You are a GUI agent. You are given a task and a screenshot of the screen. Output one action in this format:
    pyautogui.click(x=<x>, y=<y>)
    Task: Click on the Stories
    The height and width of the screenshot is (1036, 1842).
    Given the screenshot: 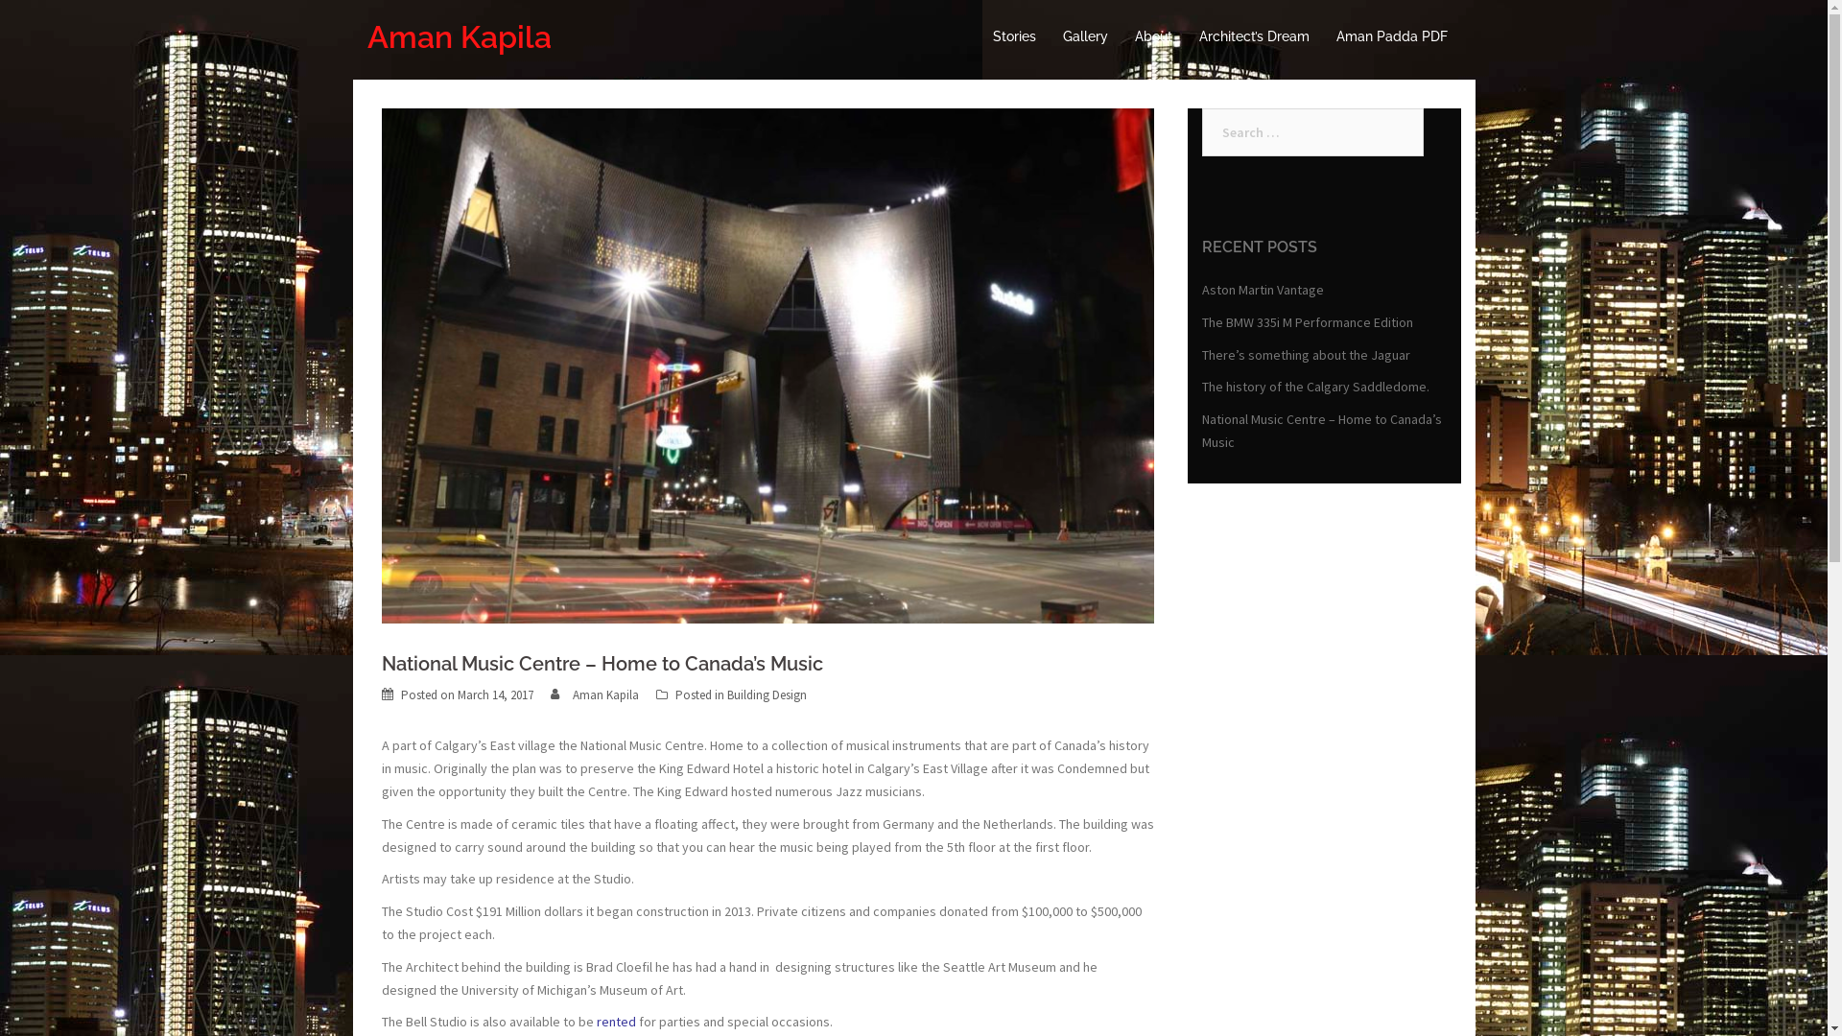 What is the action you would take?
    pyautogui.click(x=1013, y=37)
    